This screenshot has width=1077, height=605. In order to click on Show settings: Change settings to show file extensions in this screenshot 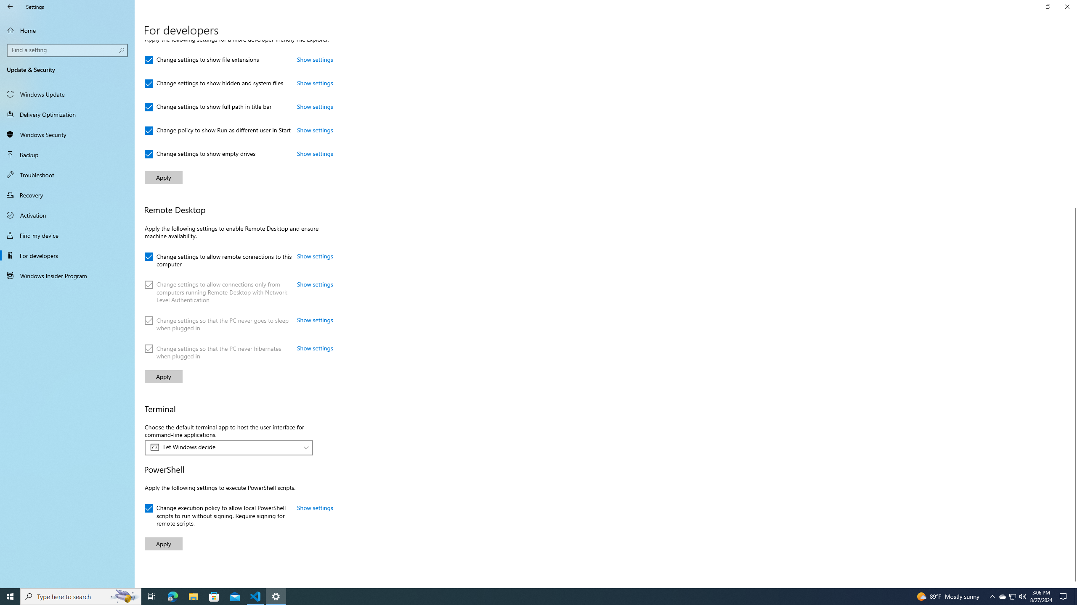, I will do `click(315, 60)`.